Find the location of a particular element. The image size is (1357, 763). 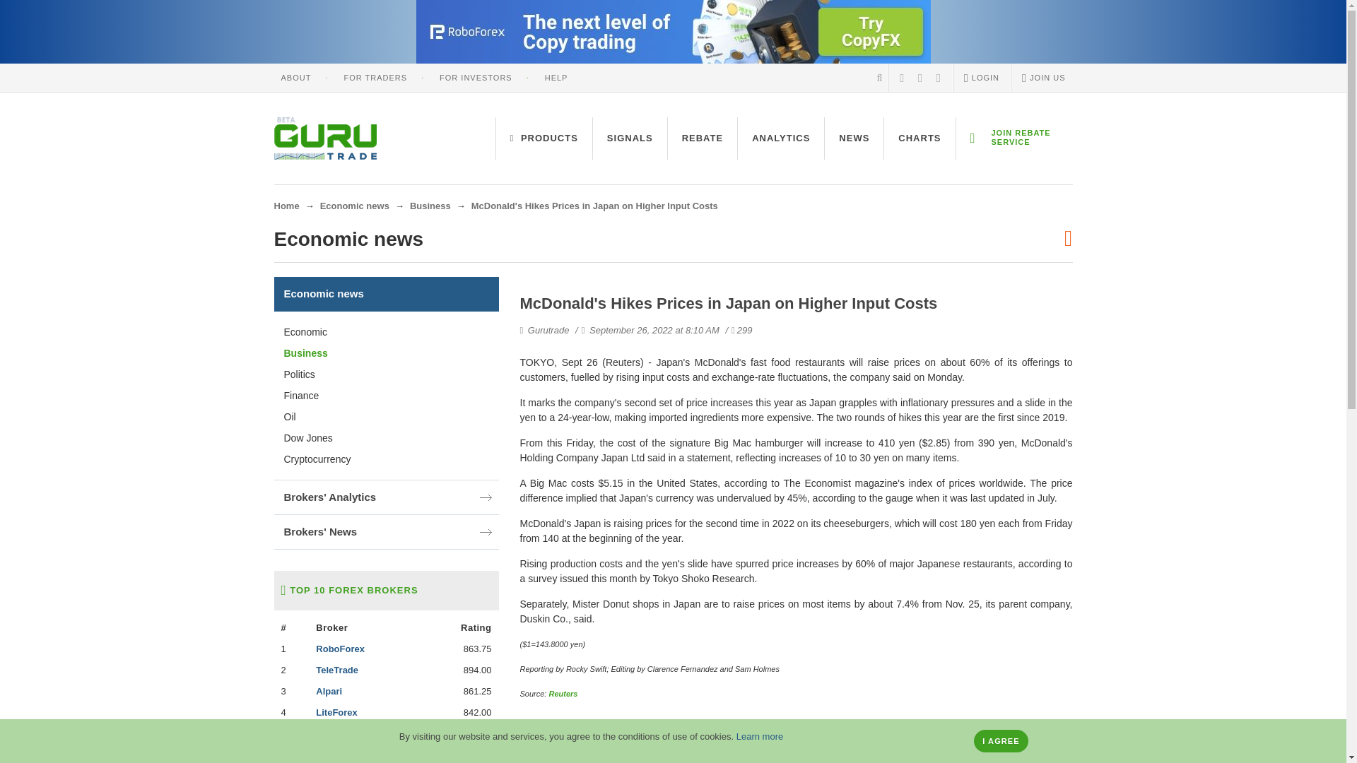

Share on Facebook is located at coordinates (541, 752).